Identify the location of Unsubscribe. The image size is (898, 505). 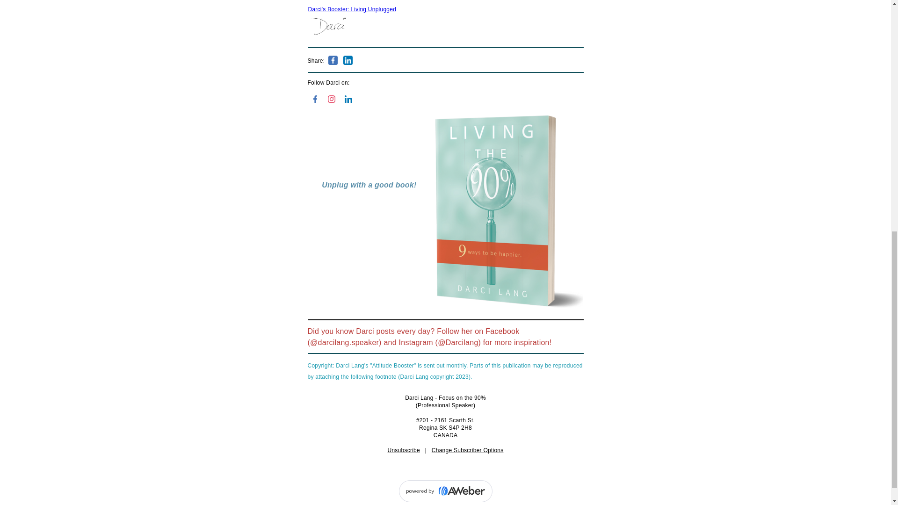
(403, 450).